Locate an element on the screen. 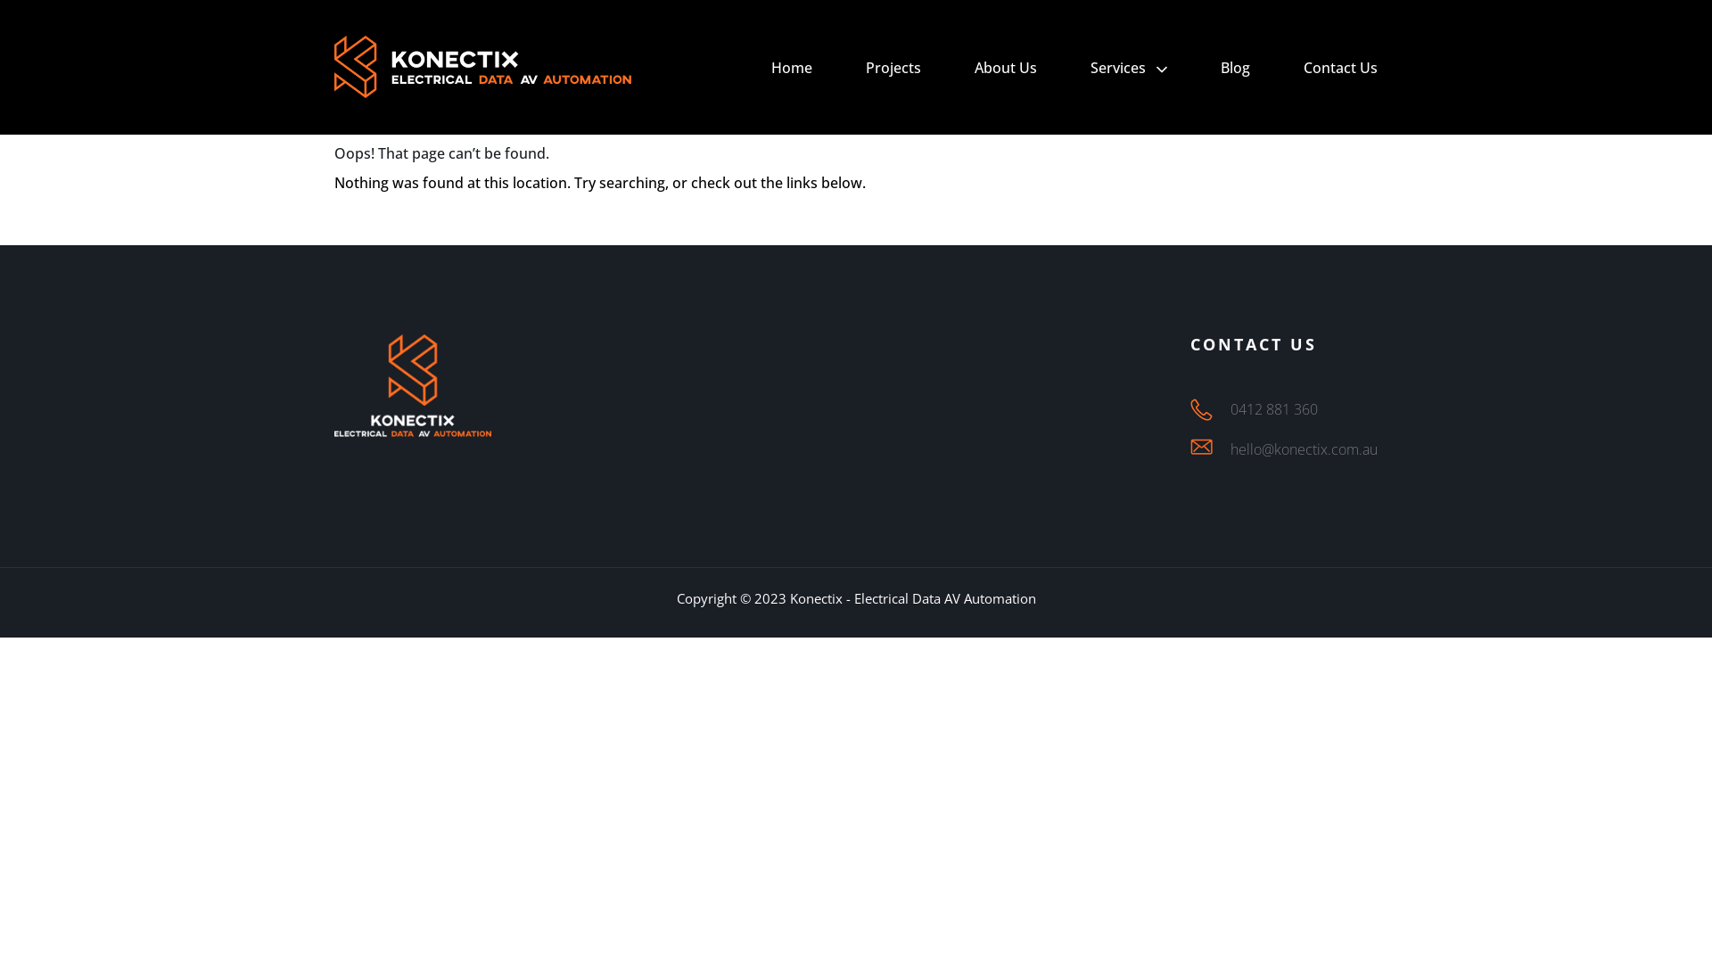 The width and height of the screenshot is (1712, 963). Blog is located at coordinates (1236, 68).